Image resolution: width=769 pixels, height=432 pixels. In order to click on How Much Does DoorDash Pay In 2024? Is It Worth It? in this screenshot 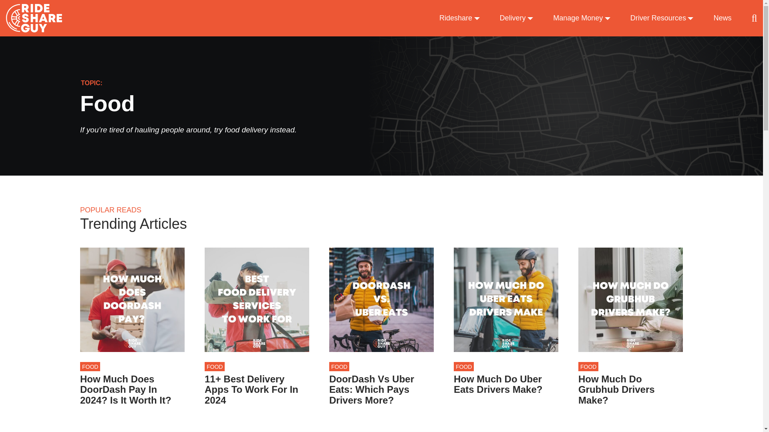, I will do `click(132, 390)`.